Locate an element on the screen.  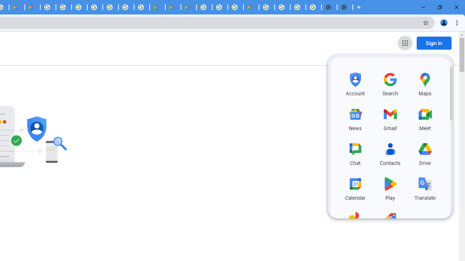
Restore is located at coordinates (440, 7).